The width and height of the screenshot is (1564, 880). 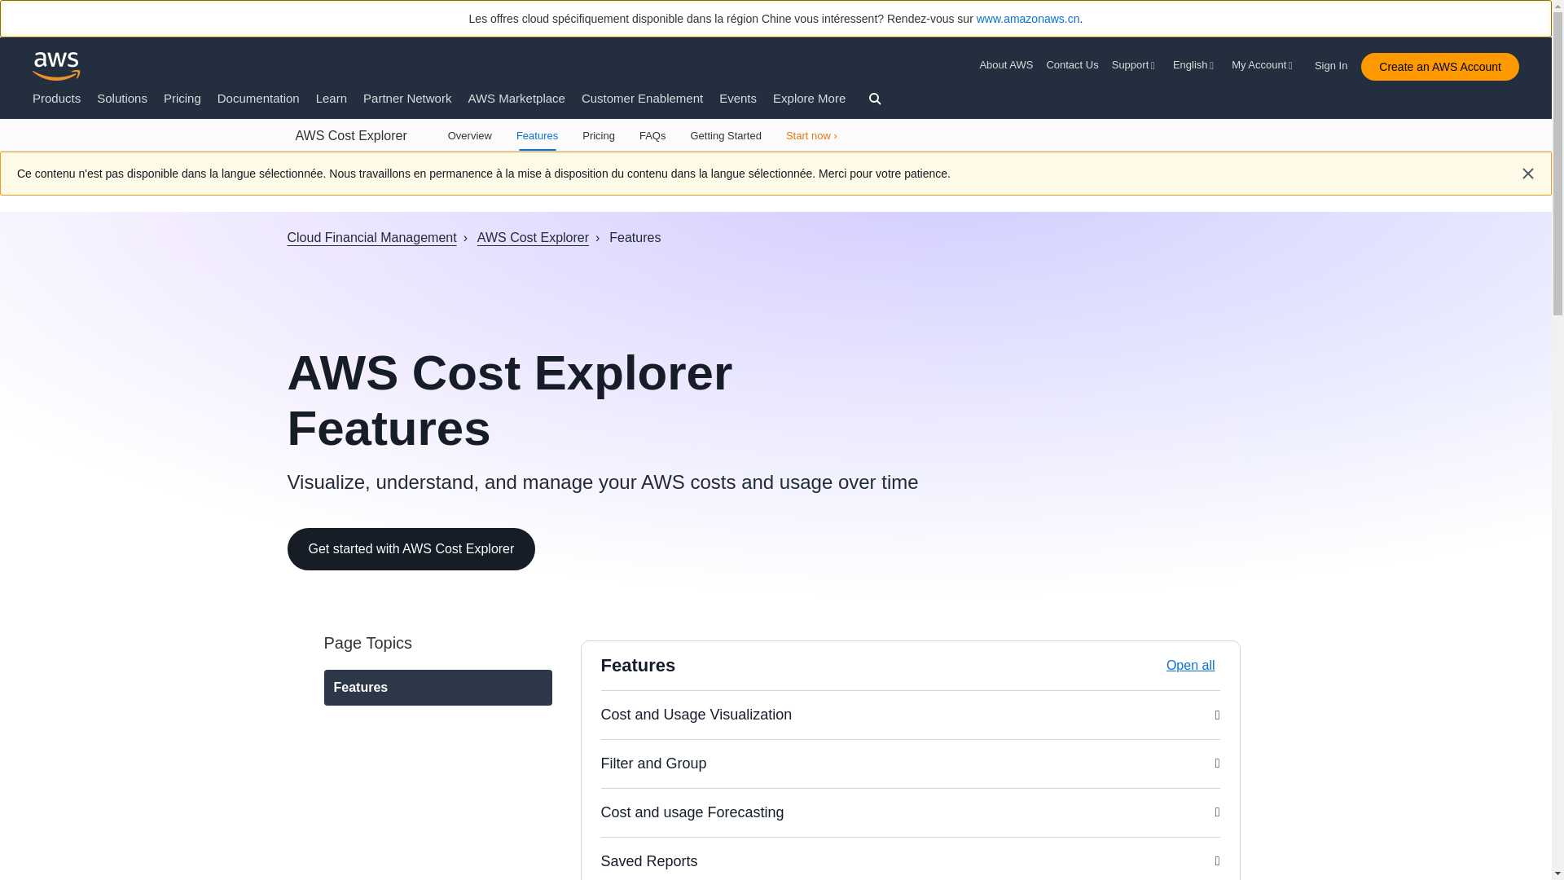 I want to click on Products, so click(x=57, y=98).